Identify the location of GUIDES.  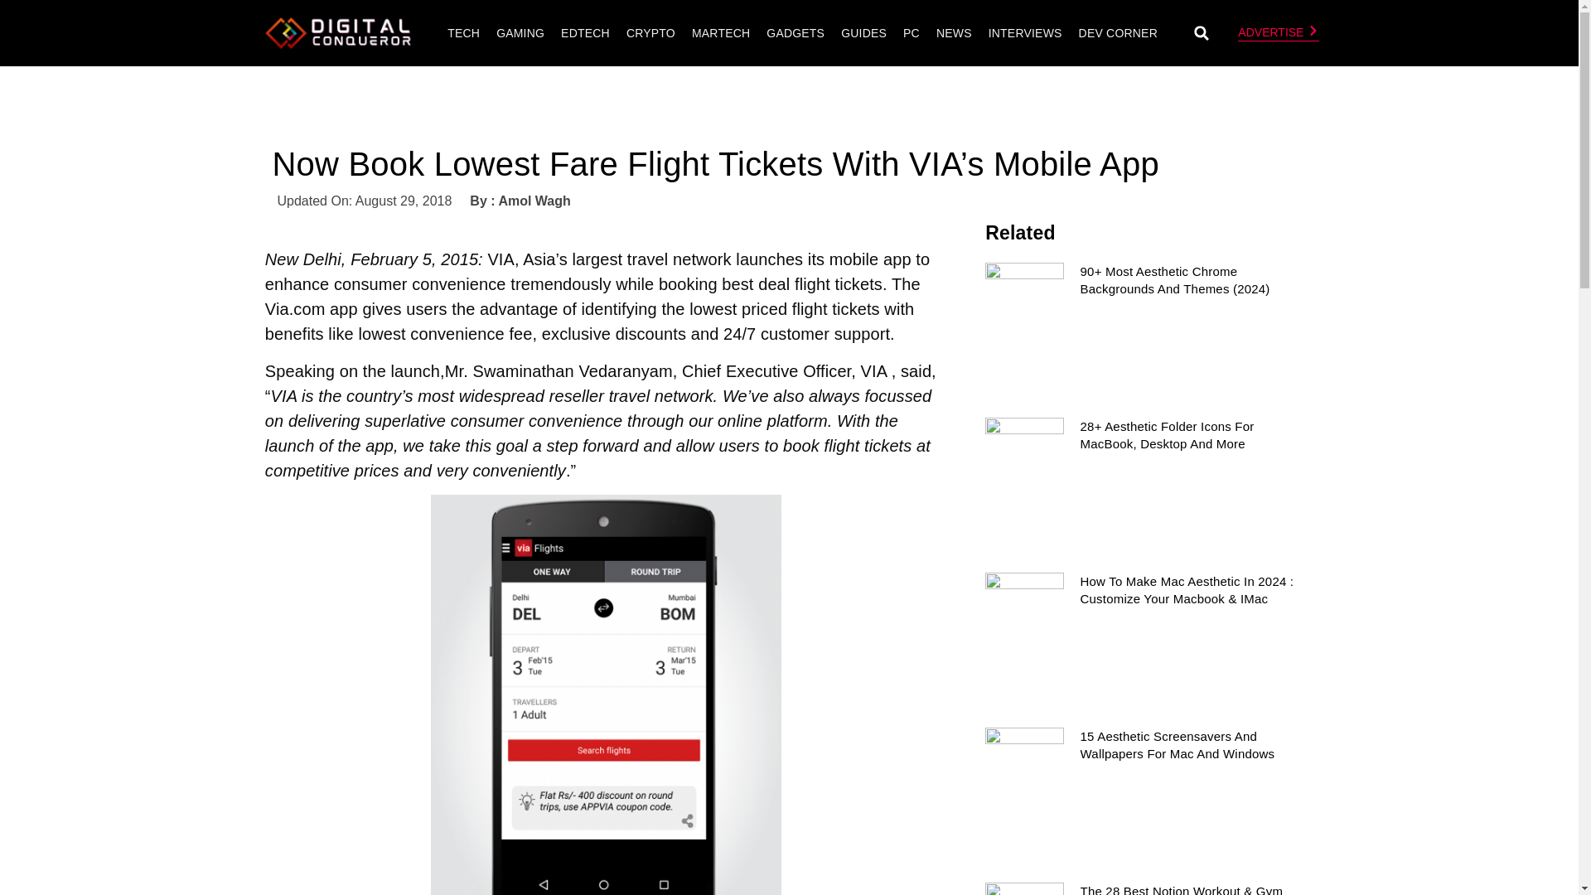
(863, 33).